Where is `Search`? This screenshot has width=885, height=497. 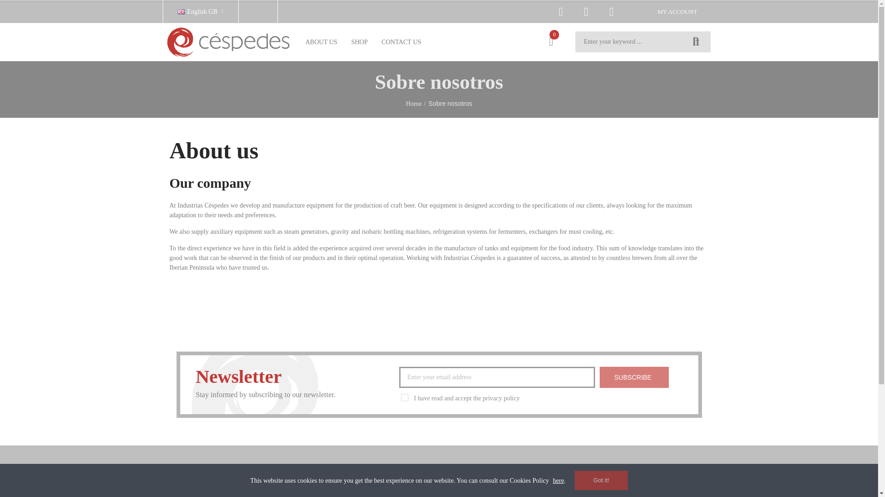
Search is located at coordinates (696, 42).